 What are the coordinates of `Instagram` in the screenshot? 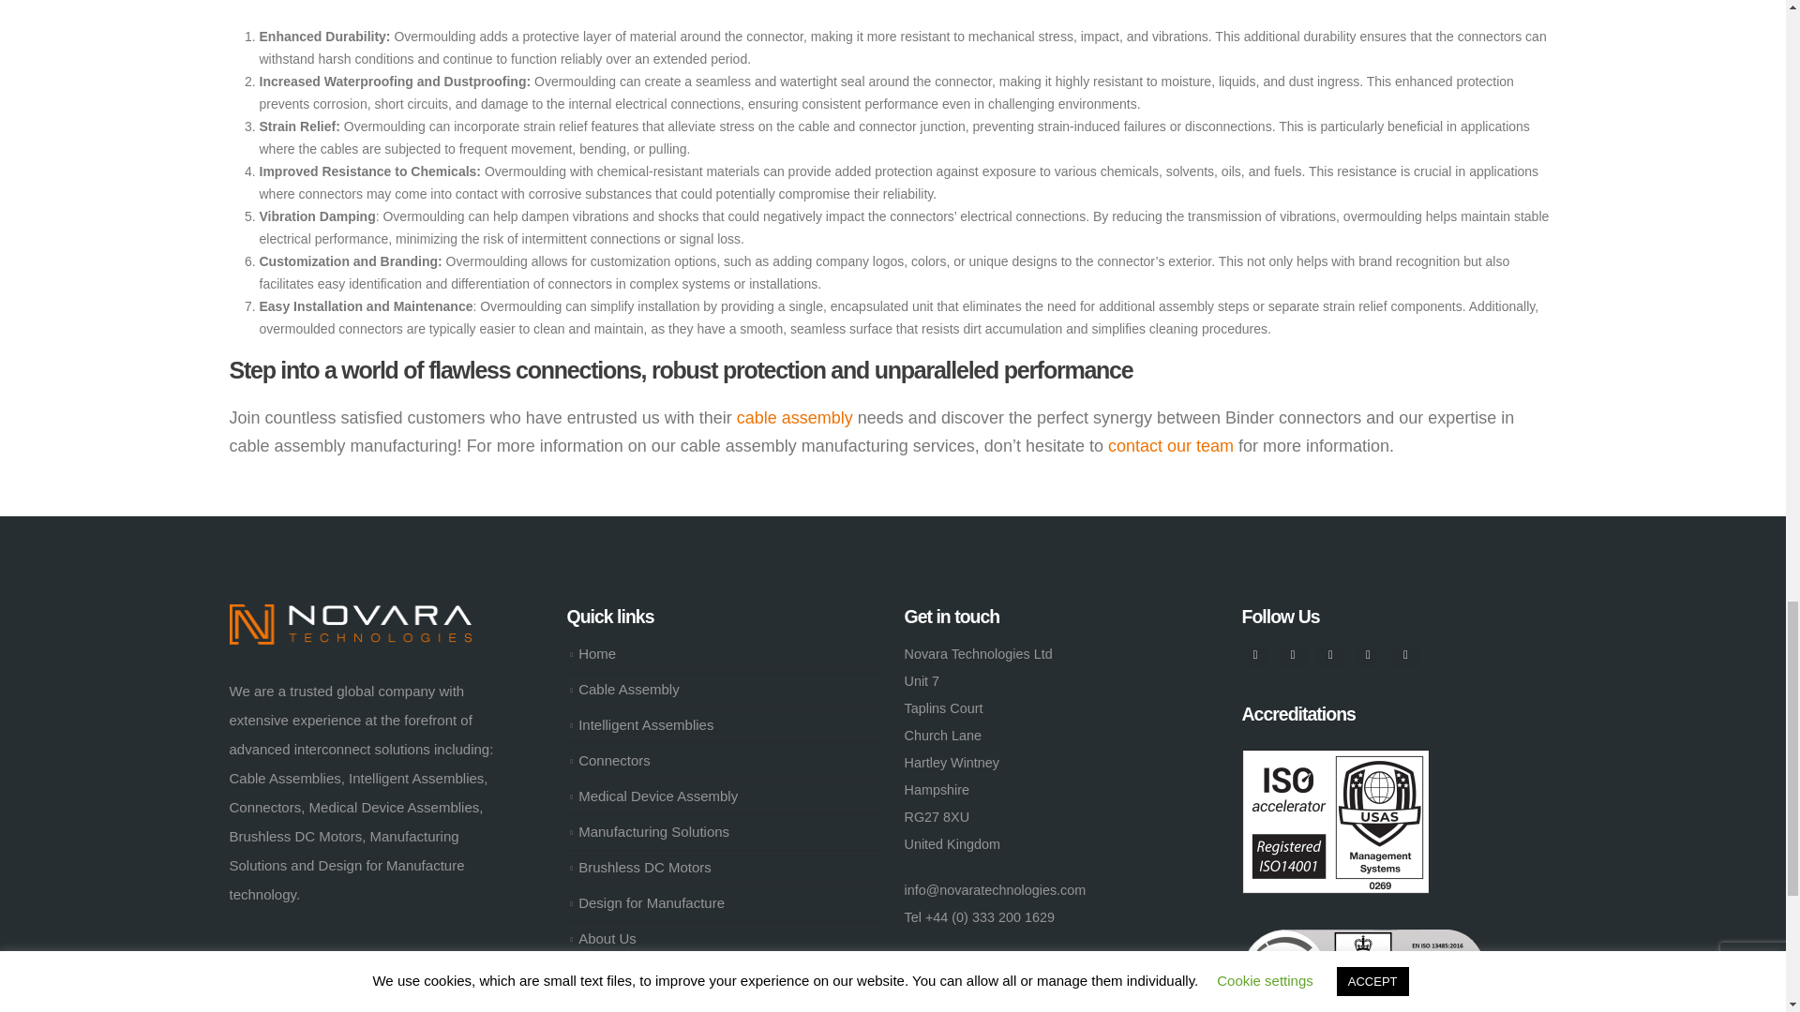 It's located at (1369, 654).